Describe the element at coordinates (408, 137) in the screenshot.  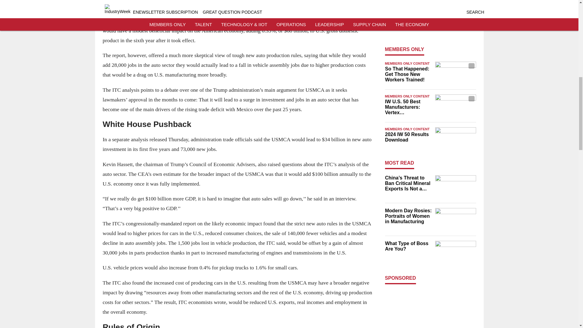
I see `2024 IW 50 Results Download` at that location.